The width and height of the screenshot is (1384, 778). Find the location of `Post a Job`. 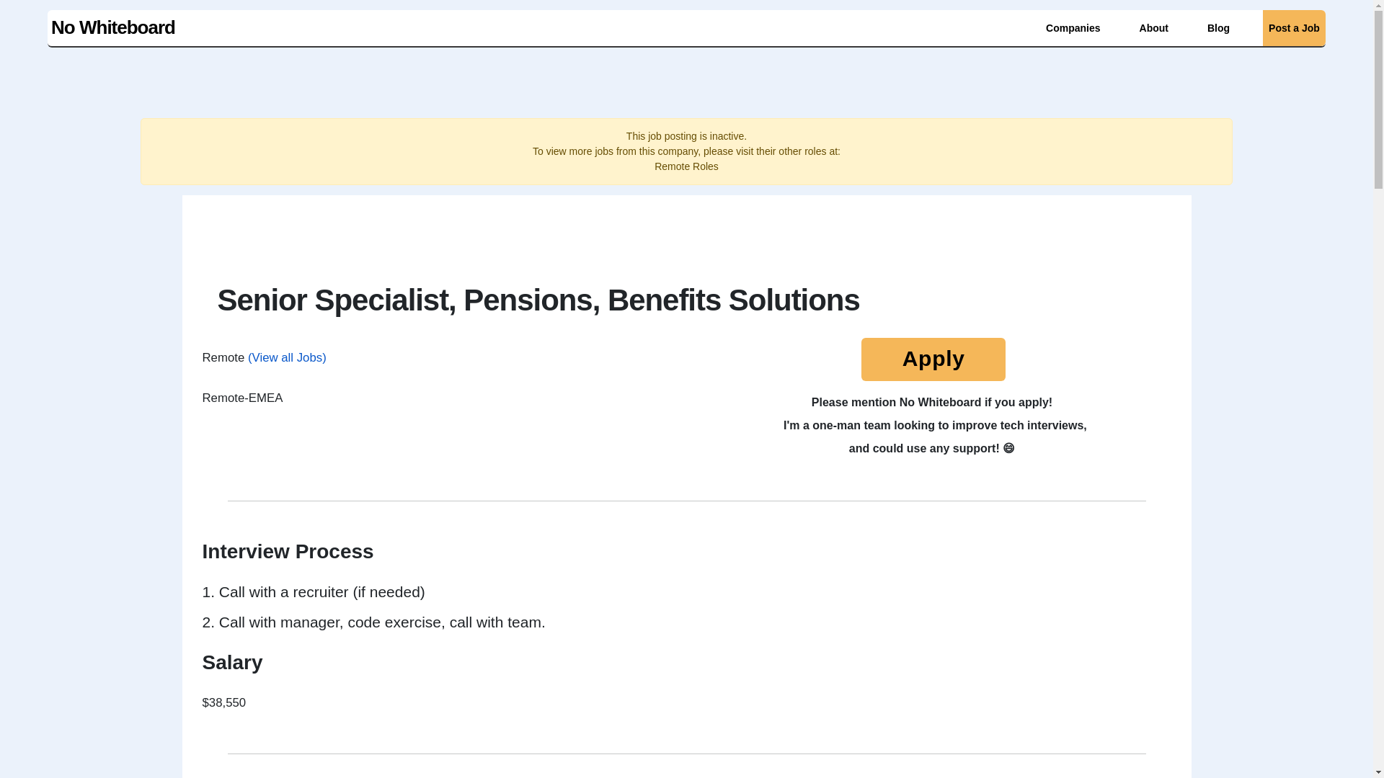

Post a Job is located at coordinates (1294, 27).